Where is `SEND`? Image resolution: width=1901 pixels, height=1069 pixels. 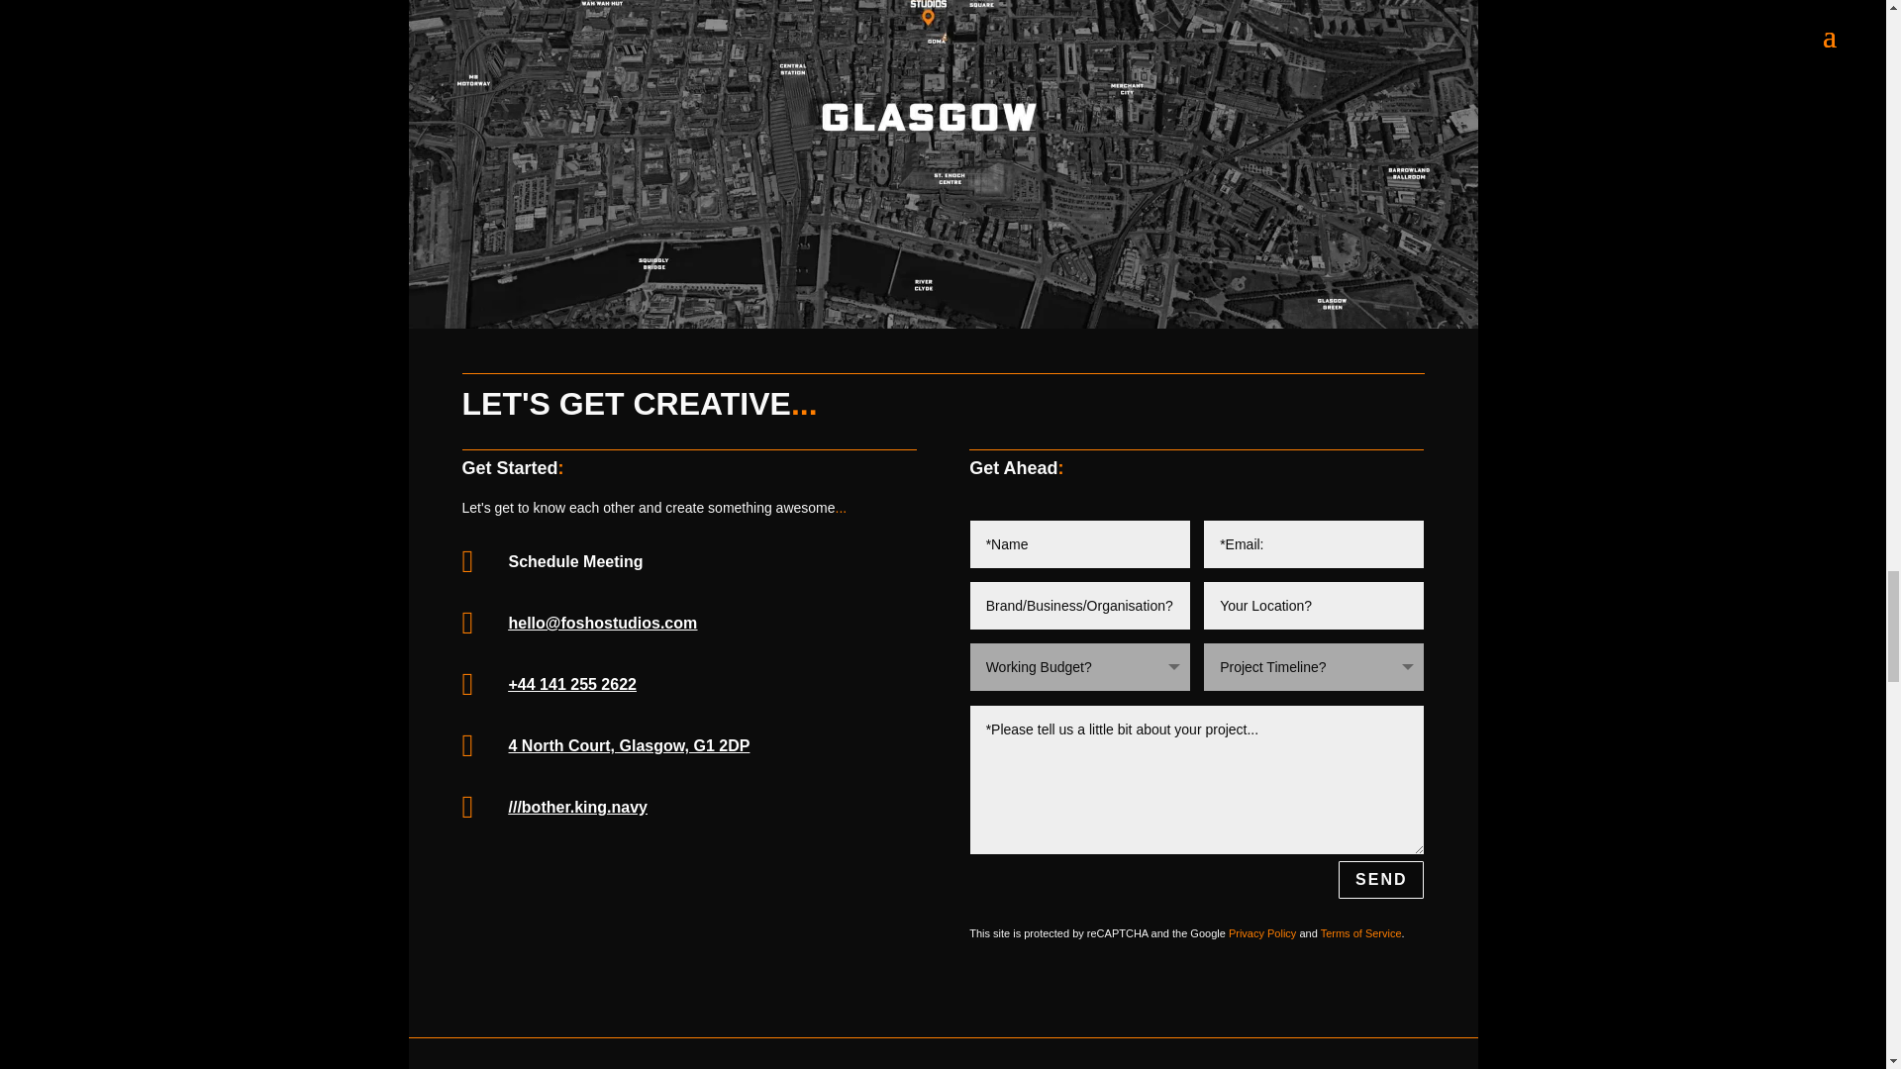
SEND is located at coordinates (1380, 881).